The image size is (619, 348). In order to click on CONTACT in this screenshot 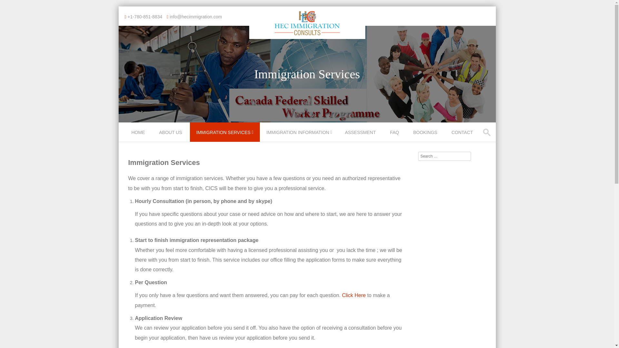, I will do `click(463, 132)`.